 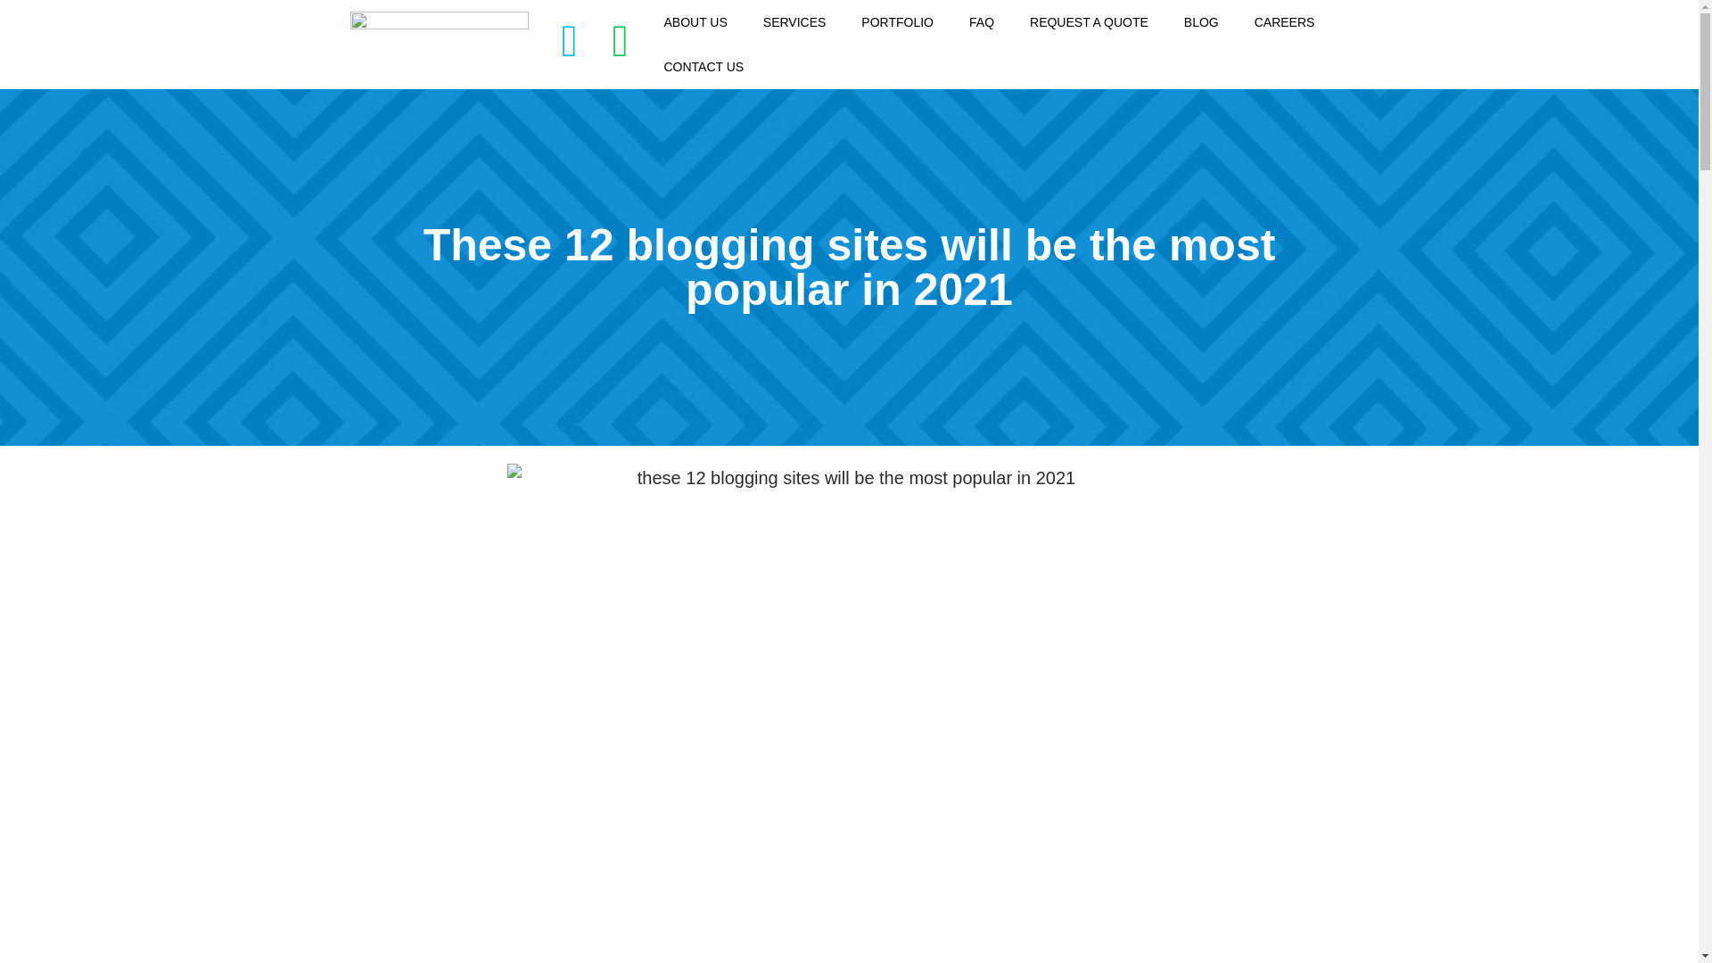 I want to click on PORTFOLIO, so click(x=897, y=21).